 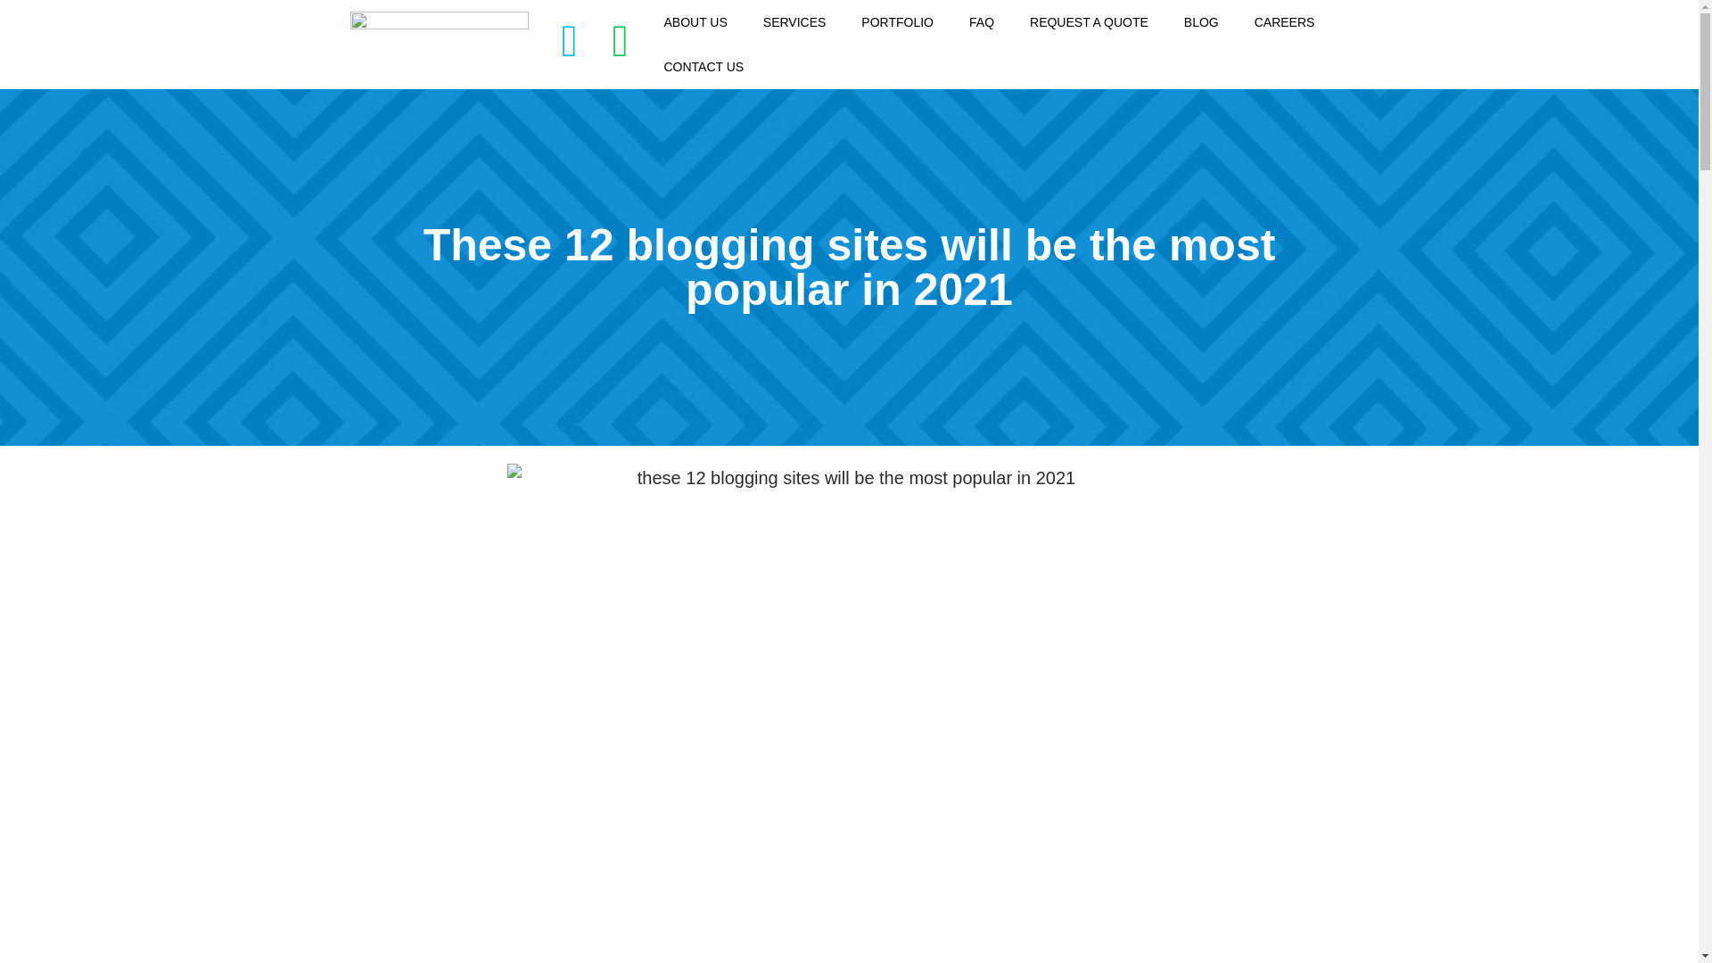 I want to click on PORTFOLIO, so click(x=897, y=21).